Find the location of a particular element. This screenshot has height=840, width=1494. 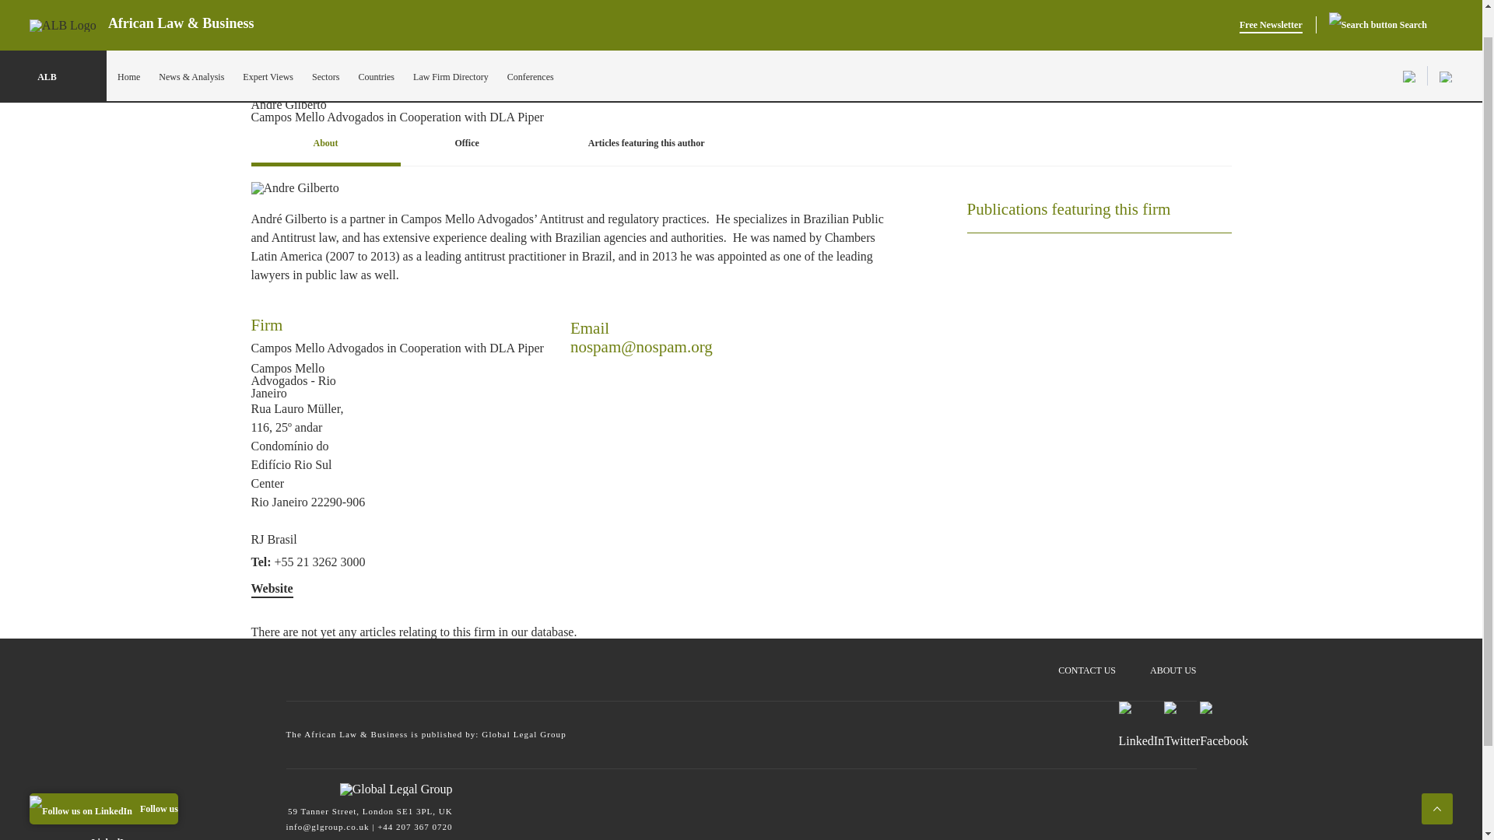

Articles featuring this author is located at coordinates (646, 145).